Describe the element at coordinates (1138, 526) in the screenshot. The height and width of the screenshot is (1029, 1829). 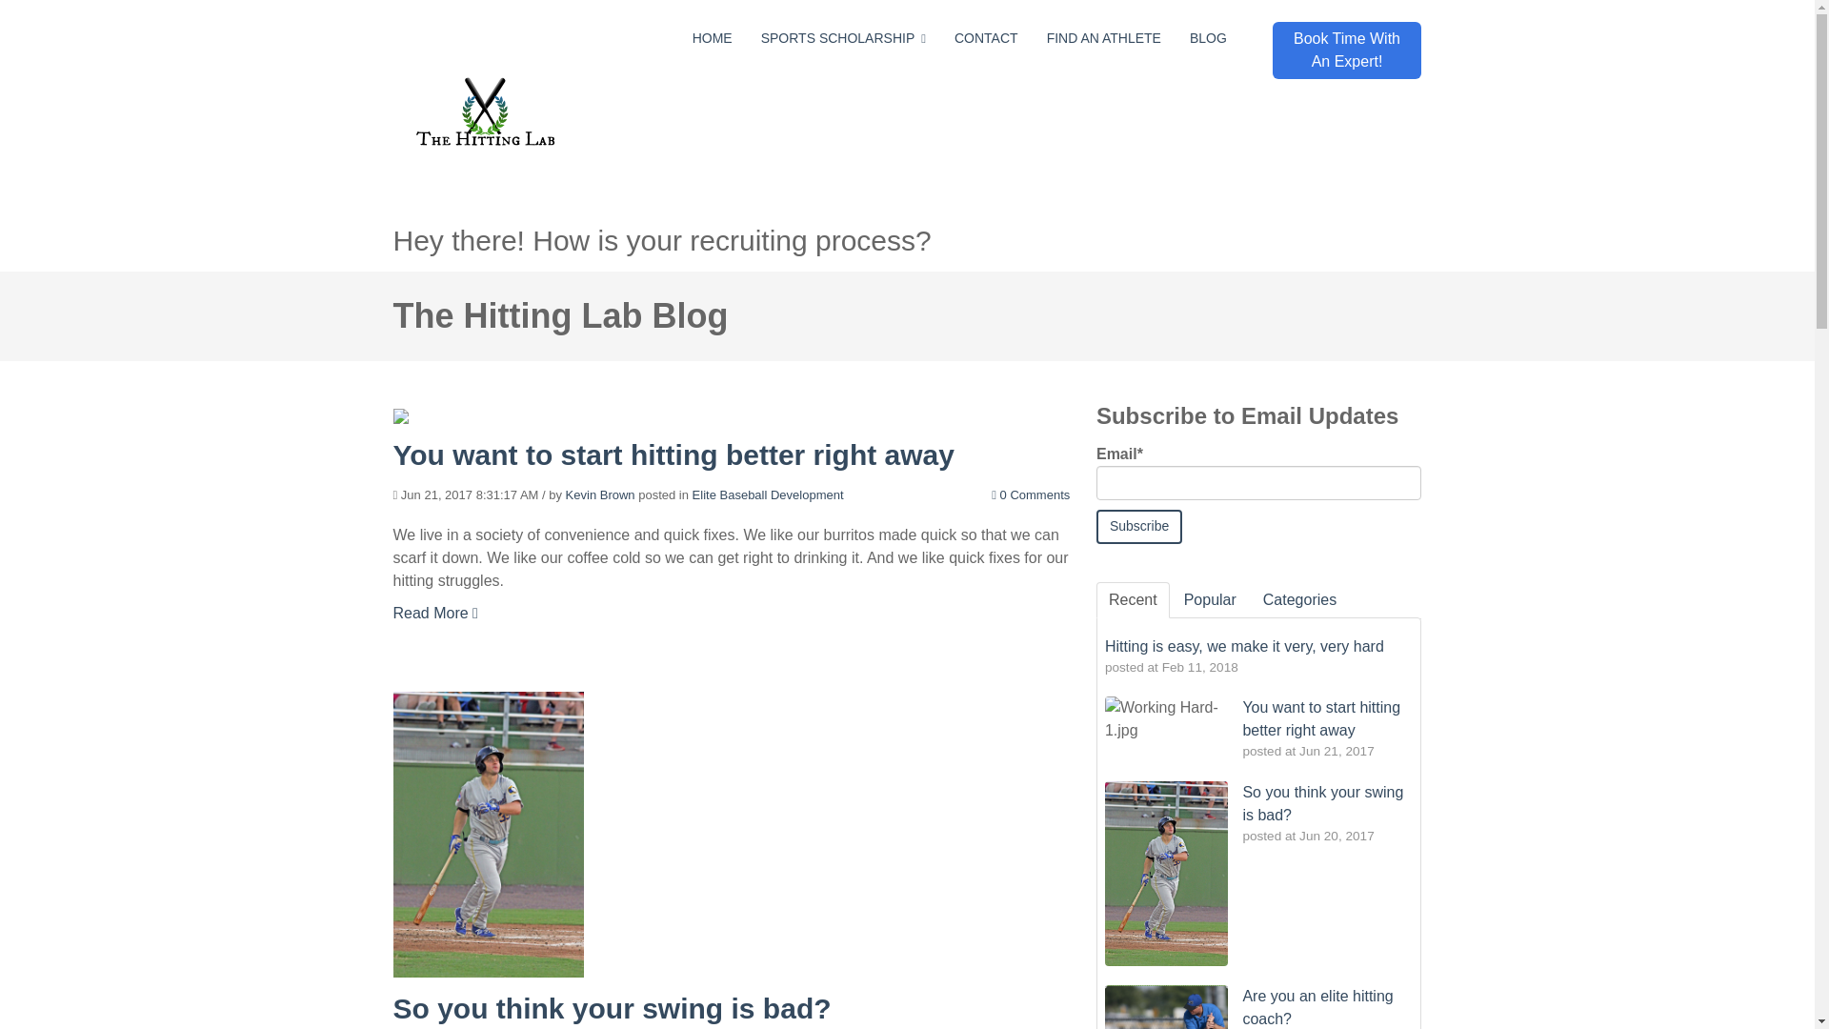
I see `Subscribe` at that location.